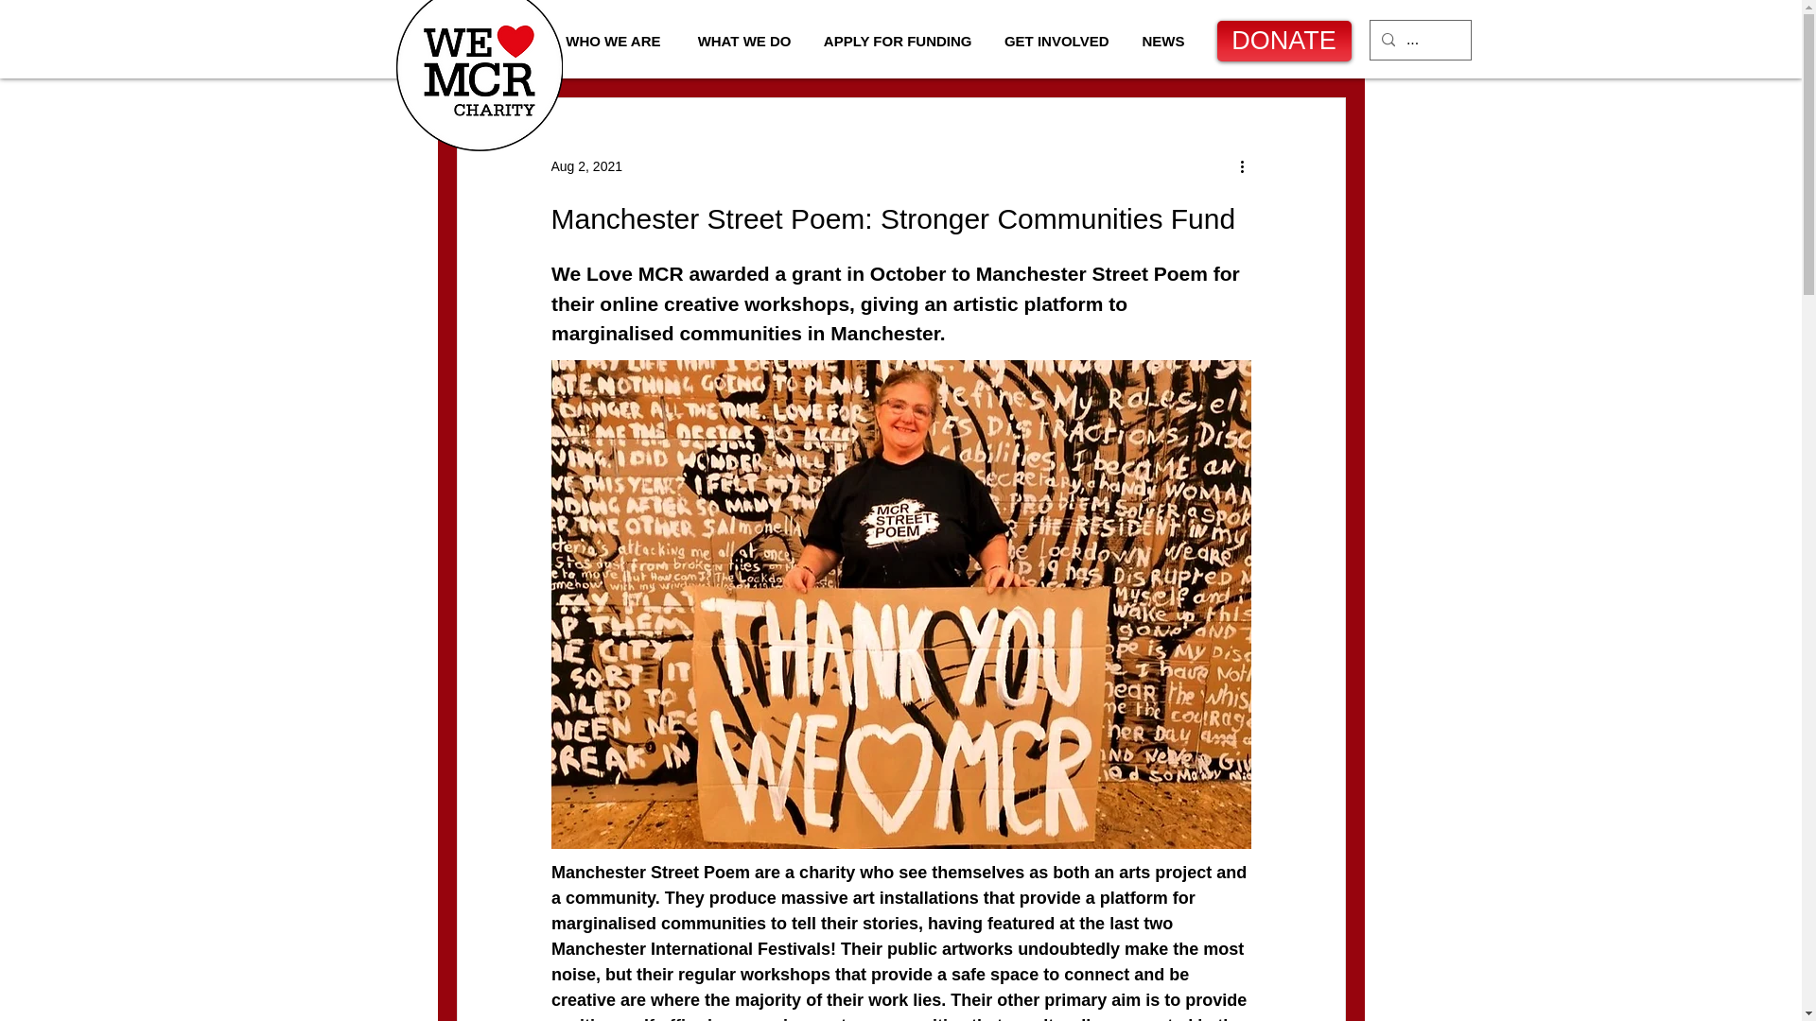 The height and width of the screenshot is (1021, 1816). Describe the element at coordinates (741, 40) in the screenshot. I see `WHAT WE DO` at that location.